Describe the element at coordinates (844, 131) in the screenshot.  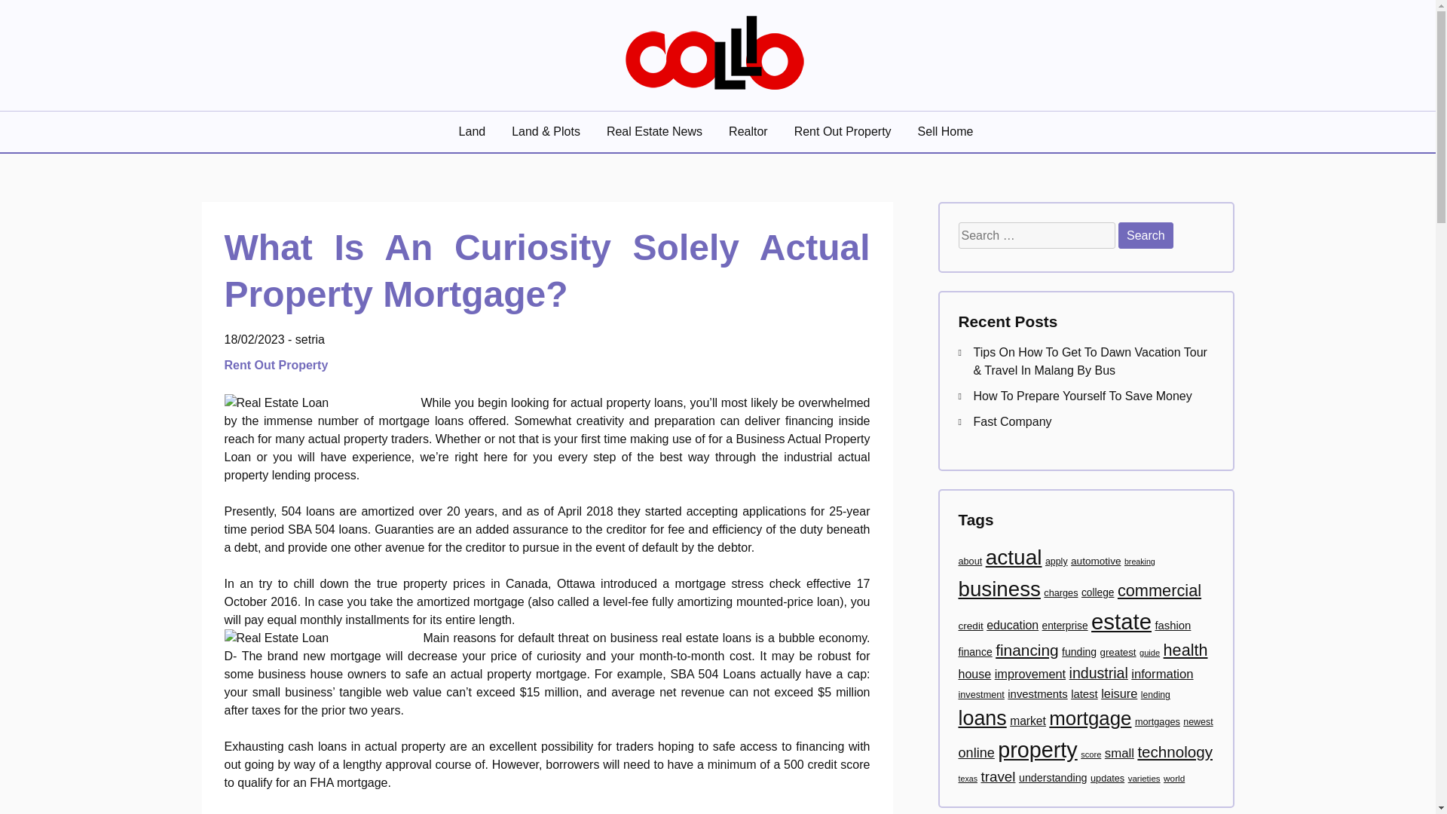
I see `Rent Out Property` at that location.